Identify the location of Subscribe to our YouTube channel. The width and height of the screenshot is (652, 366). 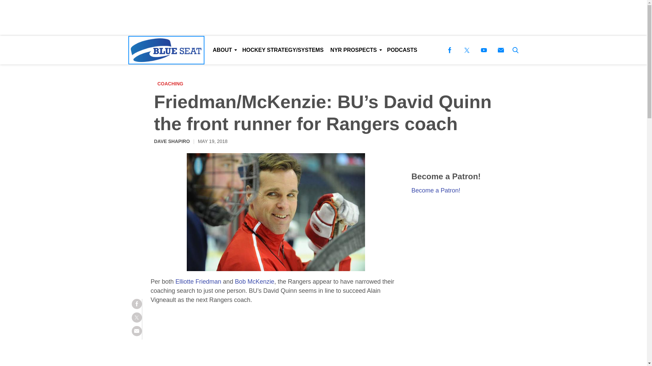
(484, 50).